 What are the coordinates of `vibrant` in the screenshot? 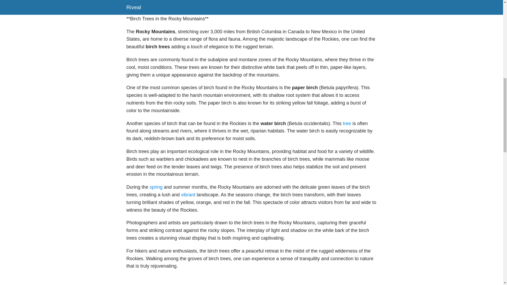 It's located at (188, 195).